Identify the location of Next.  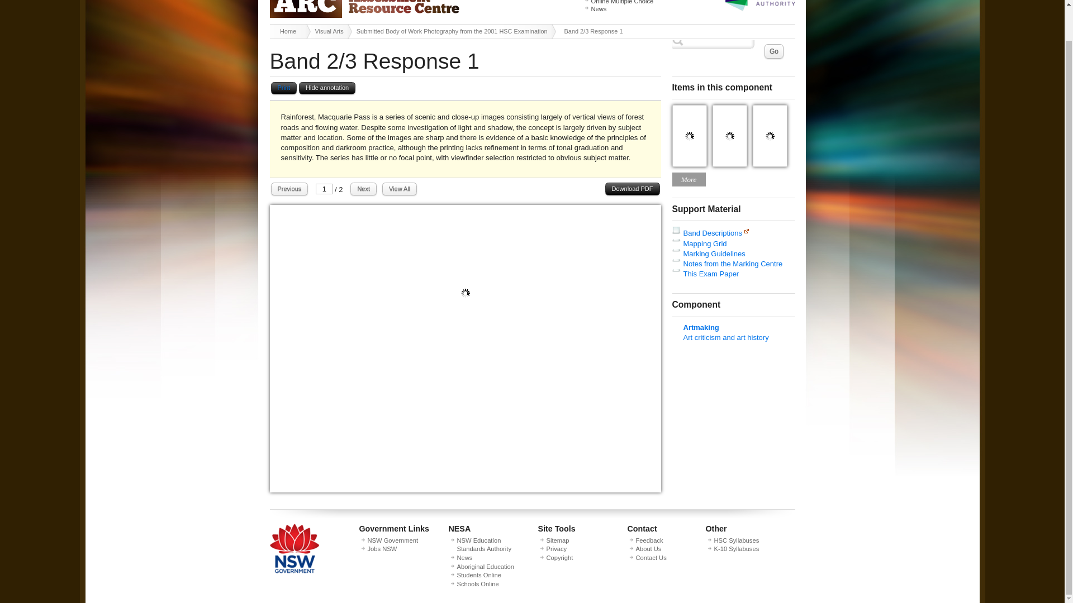
(363, 189).